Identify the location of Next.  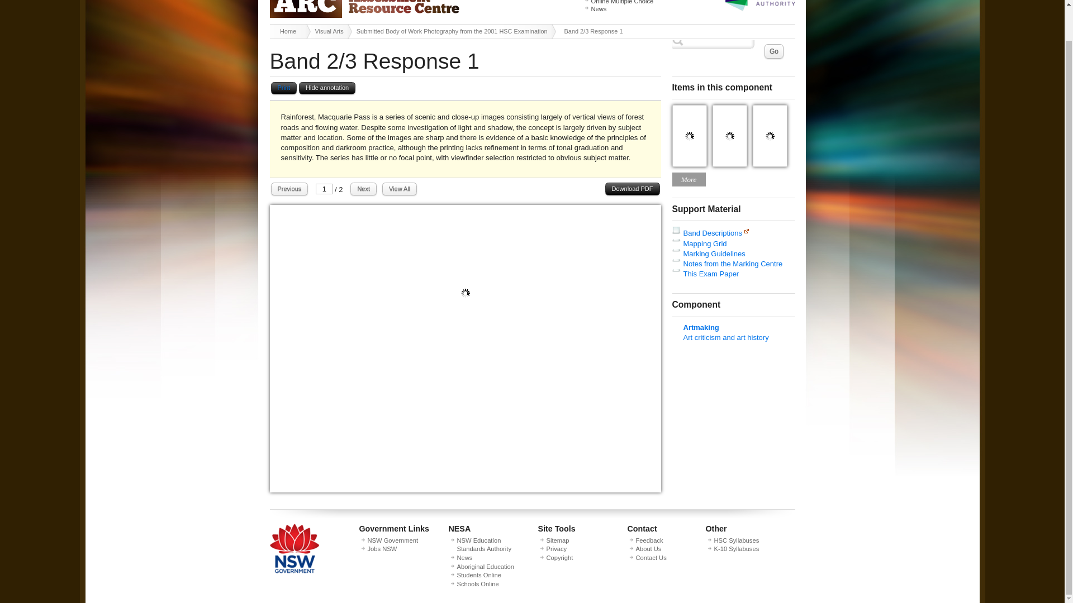
(363, 189).